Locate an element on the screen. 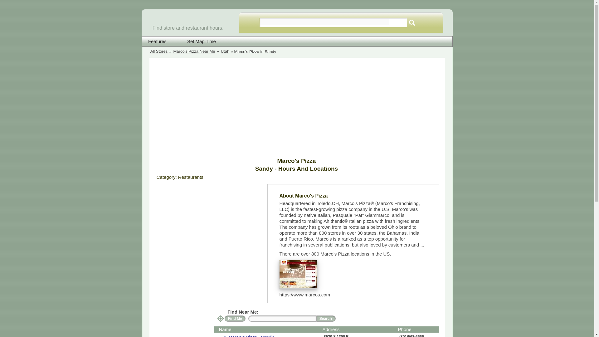  Marco's Pizza - Sandy is located at coordinates (251, 336).